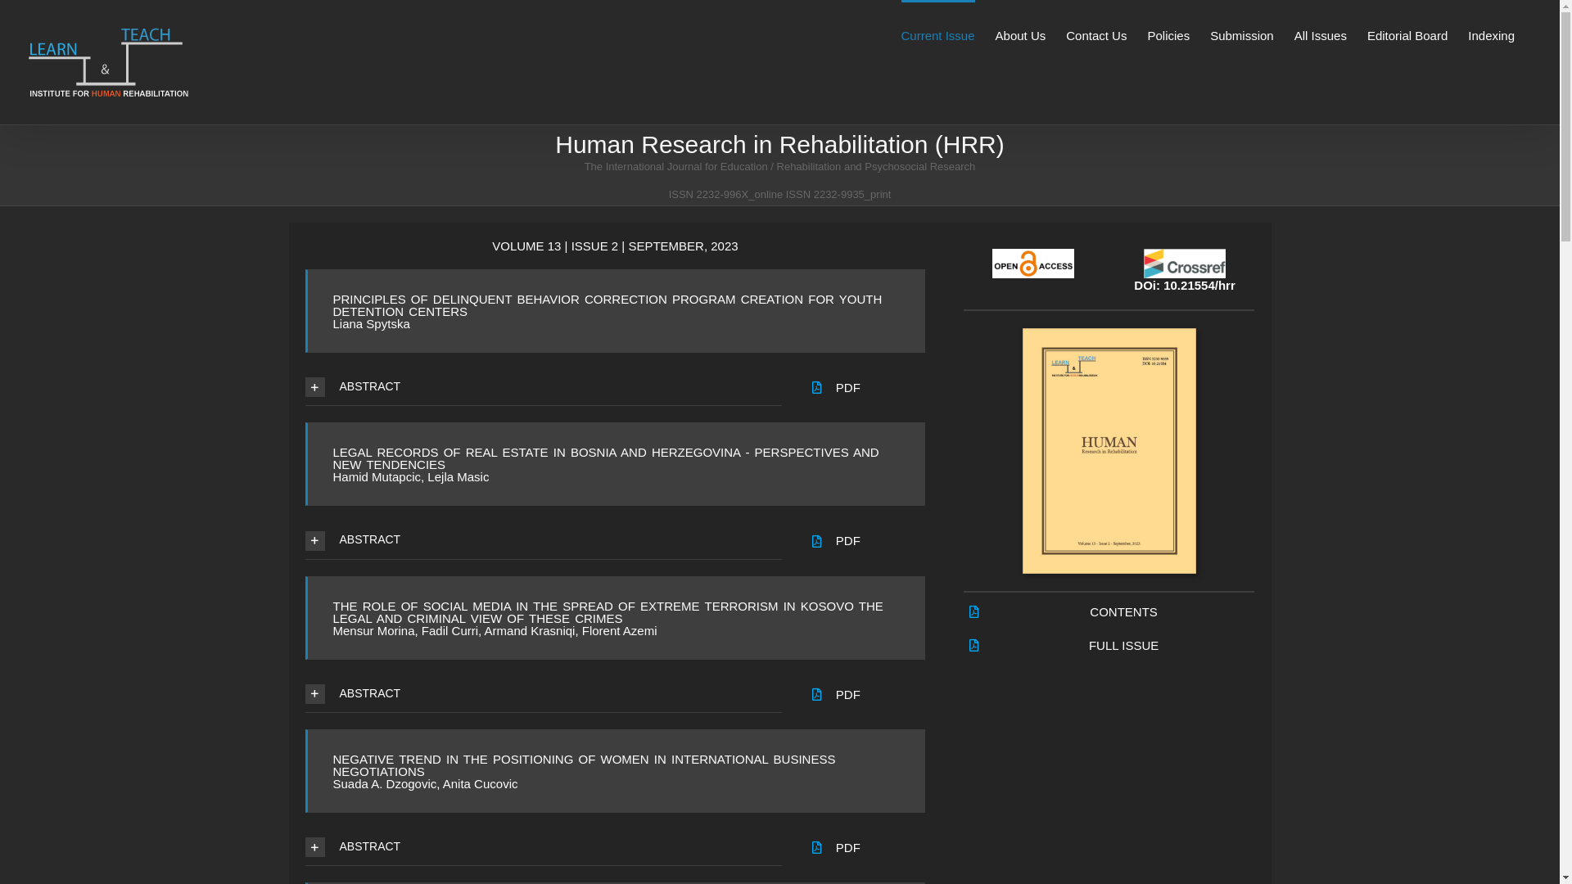 The width and height of the screenshot is (1572, 884). I want to click on PDF, so click(848, 694).